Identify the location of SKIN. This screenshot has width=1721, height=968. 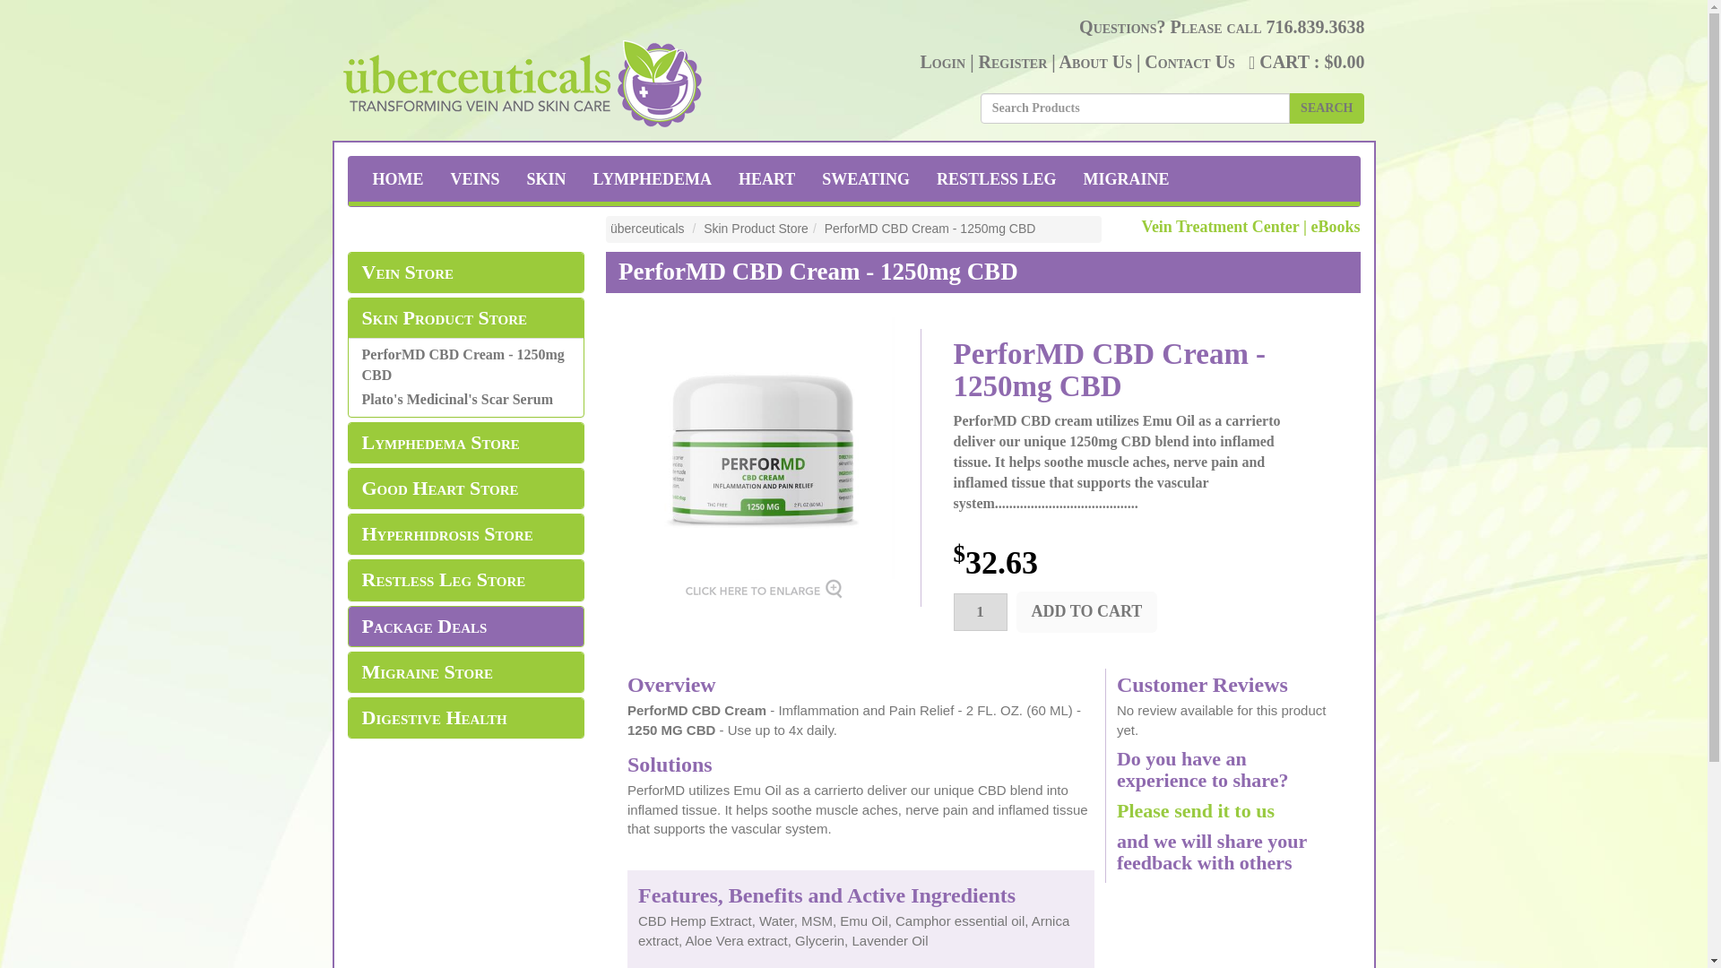
(547, 178).